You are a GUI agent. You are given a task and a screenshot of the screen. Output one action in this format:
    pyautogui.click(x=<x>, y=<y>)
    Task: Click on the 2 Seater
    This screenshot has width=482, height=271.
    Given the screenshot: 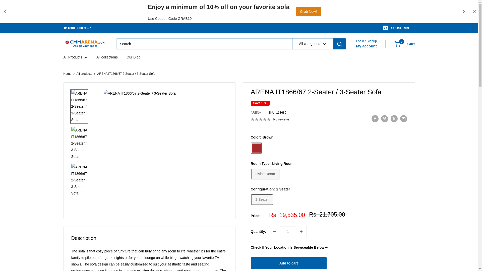 What is the action you would take?
    pyautogui.click(x=262, y=200)
    